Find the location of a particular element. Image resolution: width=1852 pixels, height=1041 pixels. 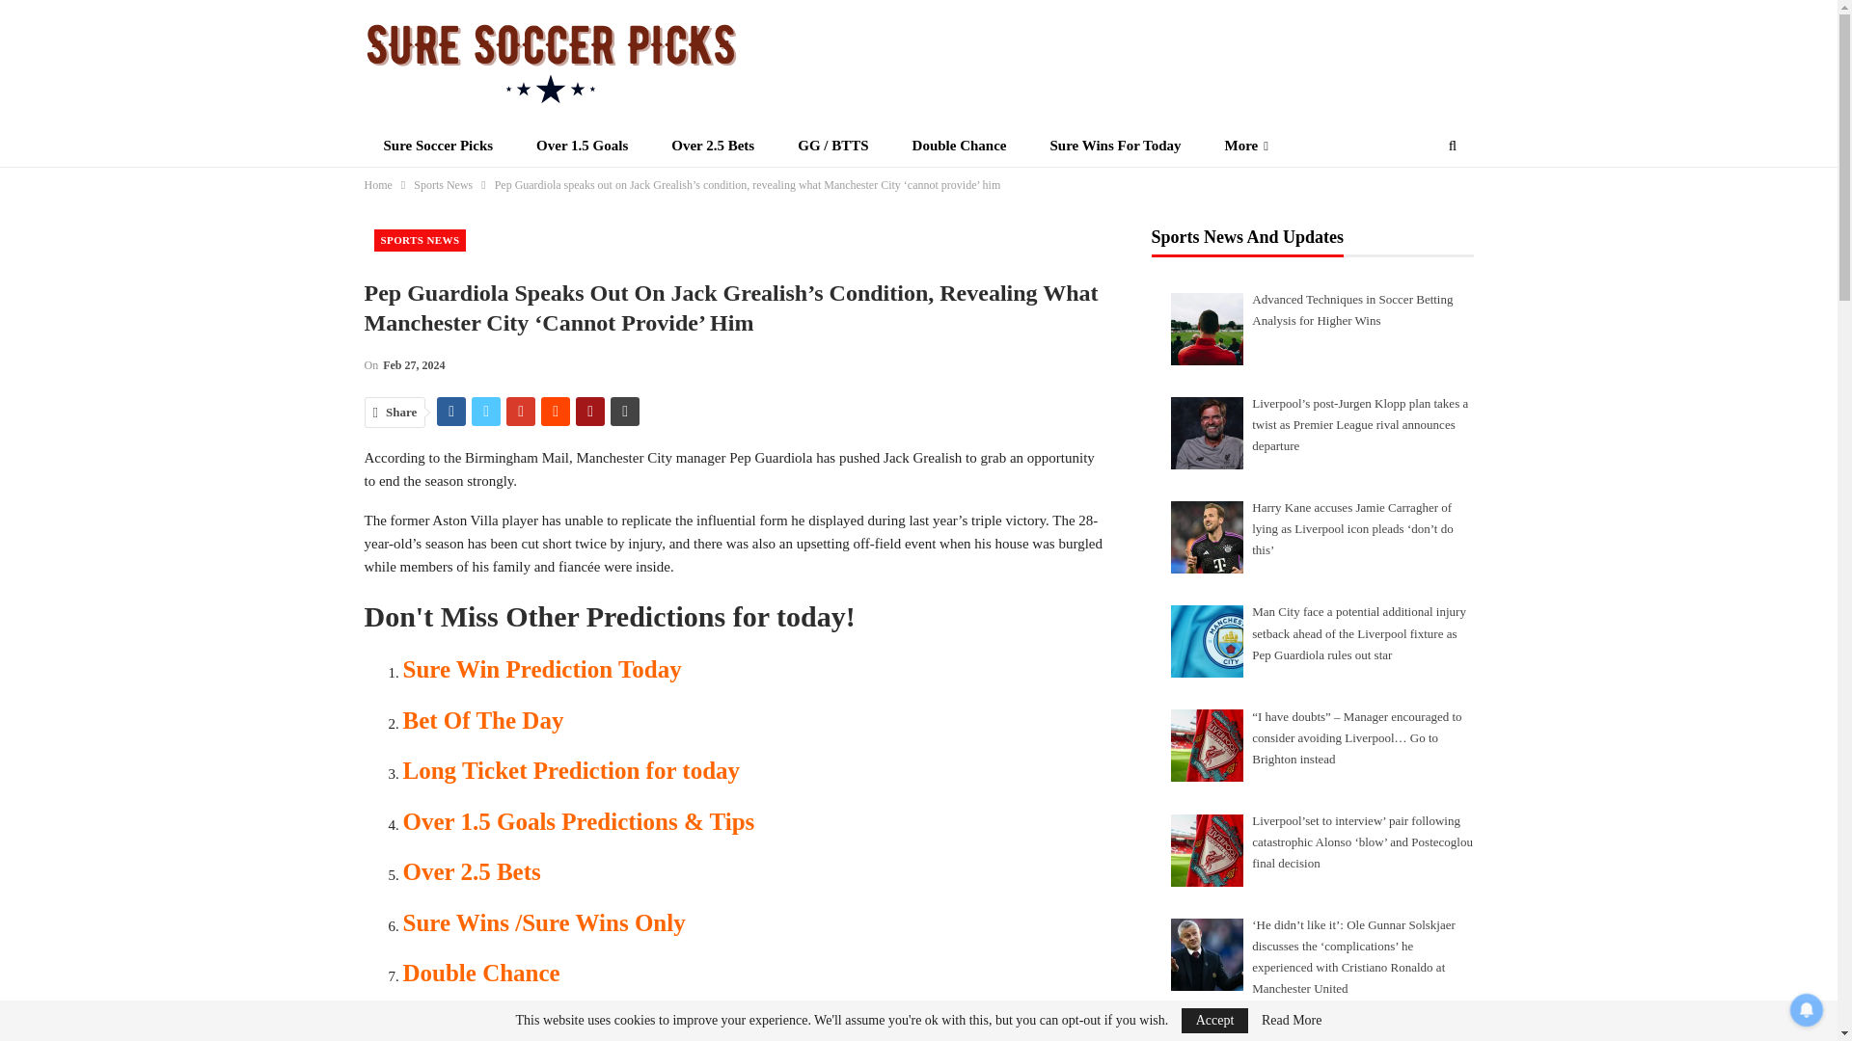

Sure Wins For Today is located at coordinates (1115, 145).